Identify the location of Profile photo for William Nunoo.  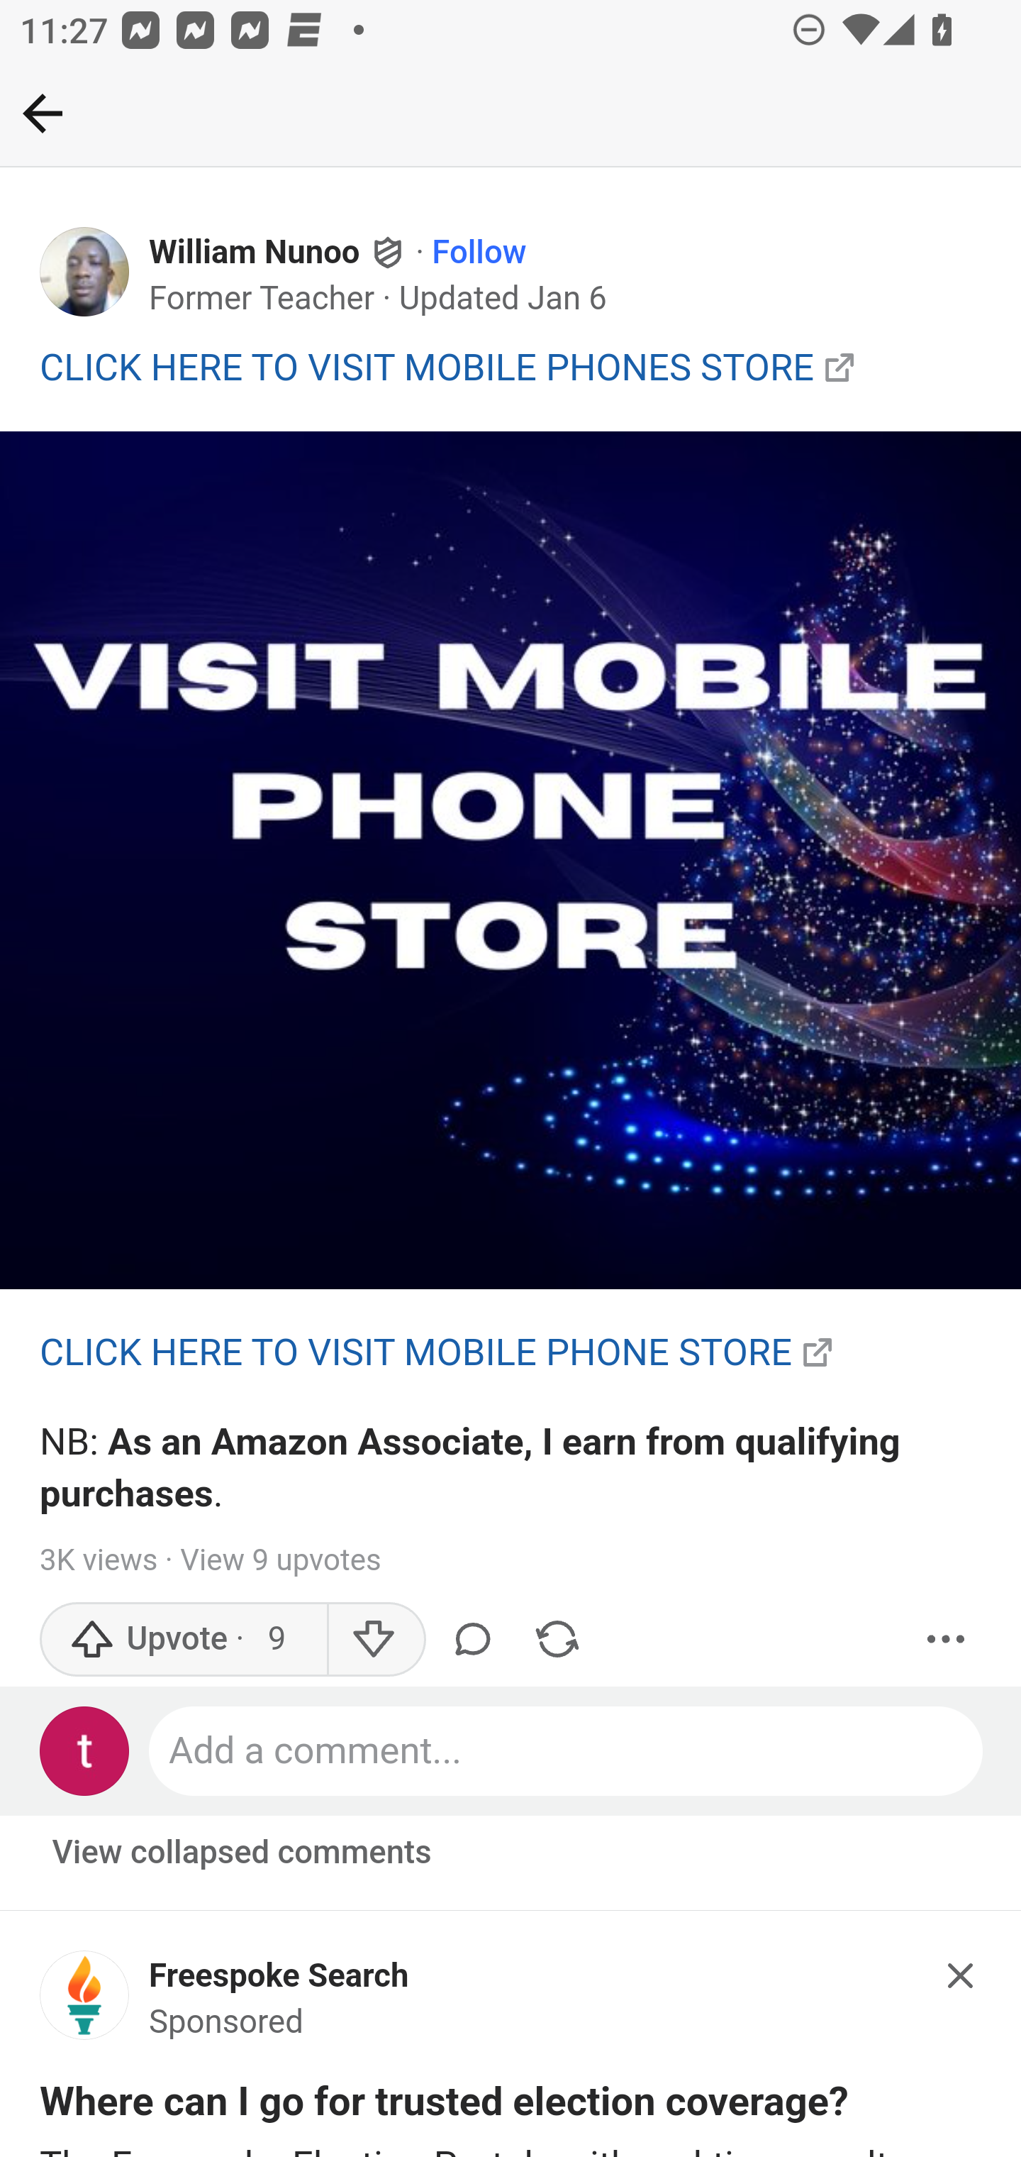
(85, 272).